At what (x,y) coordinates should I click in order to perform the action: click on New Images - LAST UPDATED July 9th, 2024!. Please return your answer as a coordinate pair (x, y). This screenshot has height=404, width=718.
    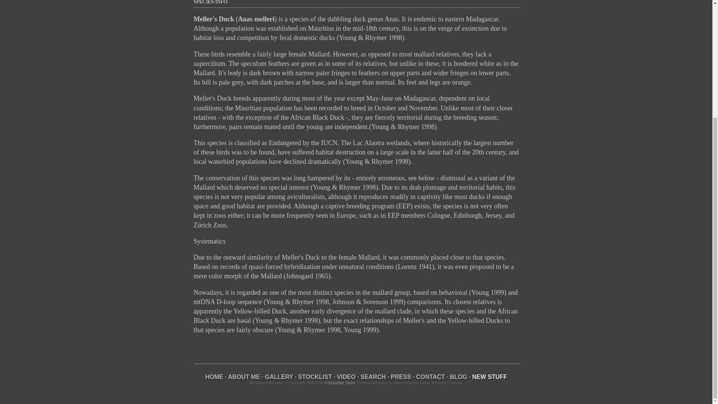
    Looking at the image, I should click on (490, 377).